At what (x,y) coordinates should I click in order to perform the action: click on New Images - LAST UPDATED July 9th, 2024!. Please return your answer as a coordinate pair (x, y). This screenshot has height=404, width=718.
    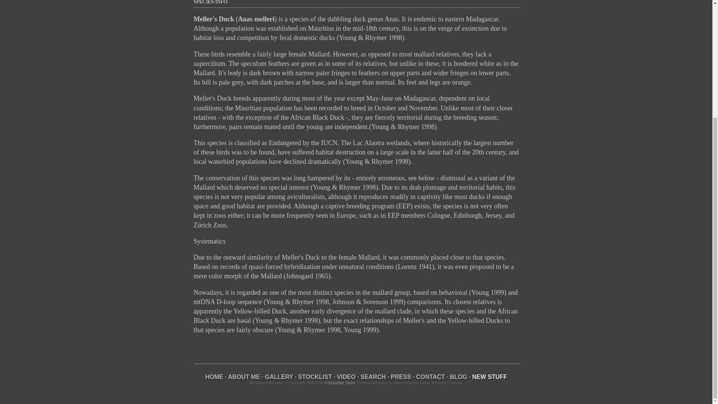
    Looking at the image, I should click on (490, 377).